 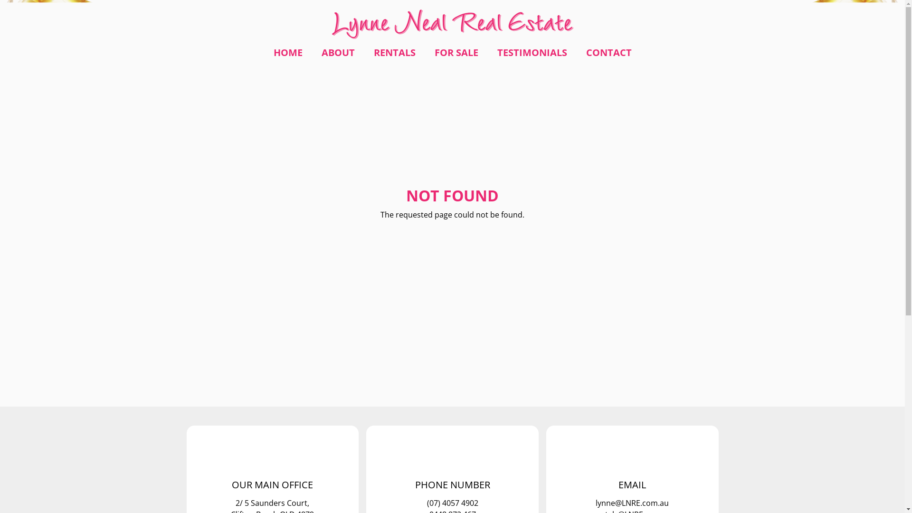 What do you see at coordinates (532, 53) in the screenshot?
I see `TESTIMONIALS` at bounding box center [532, 53].